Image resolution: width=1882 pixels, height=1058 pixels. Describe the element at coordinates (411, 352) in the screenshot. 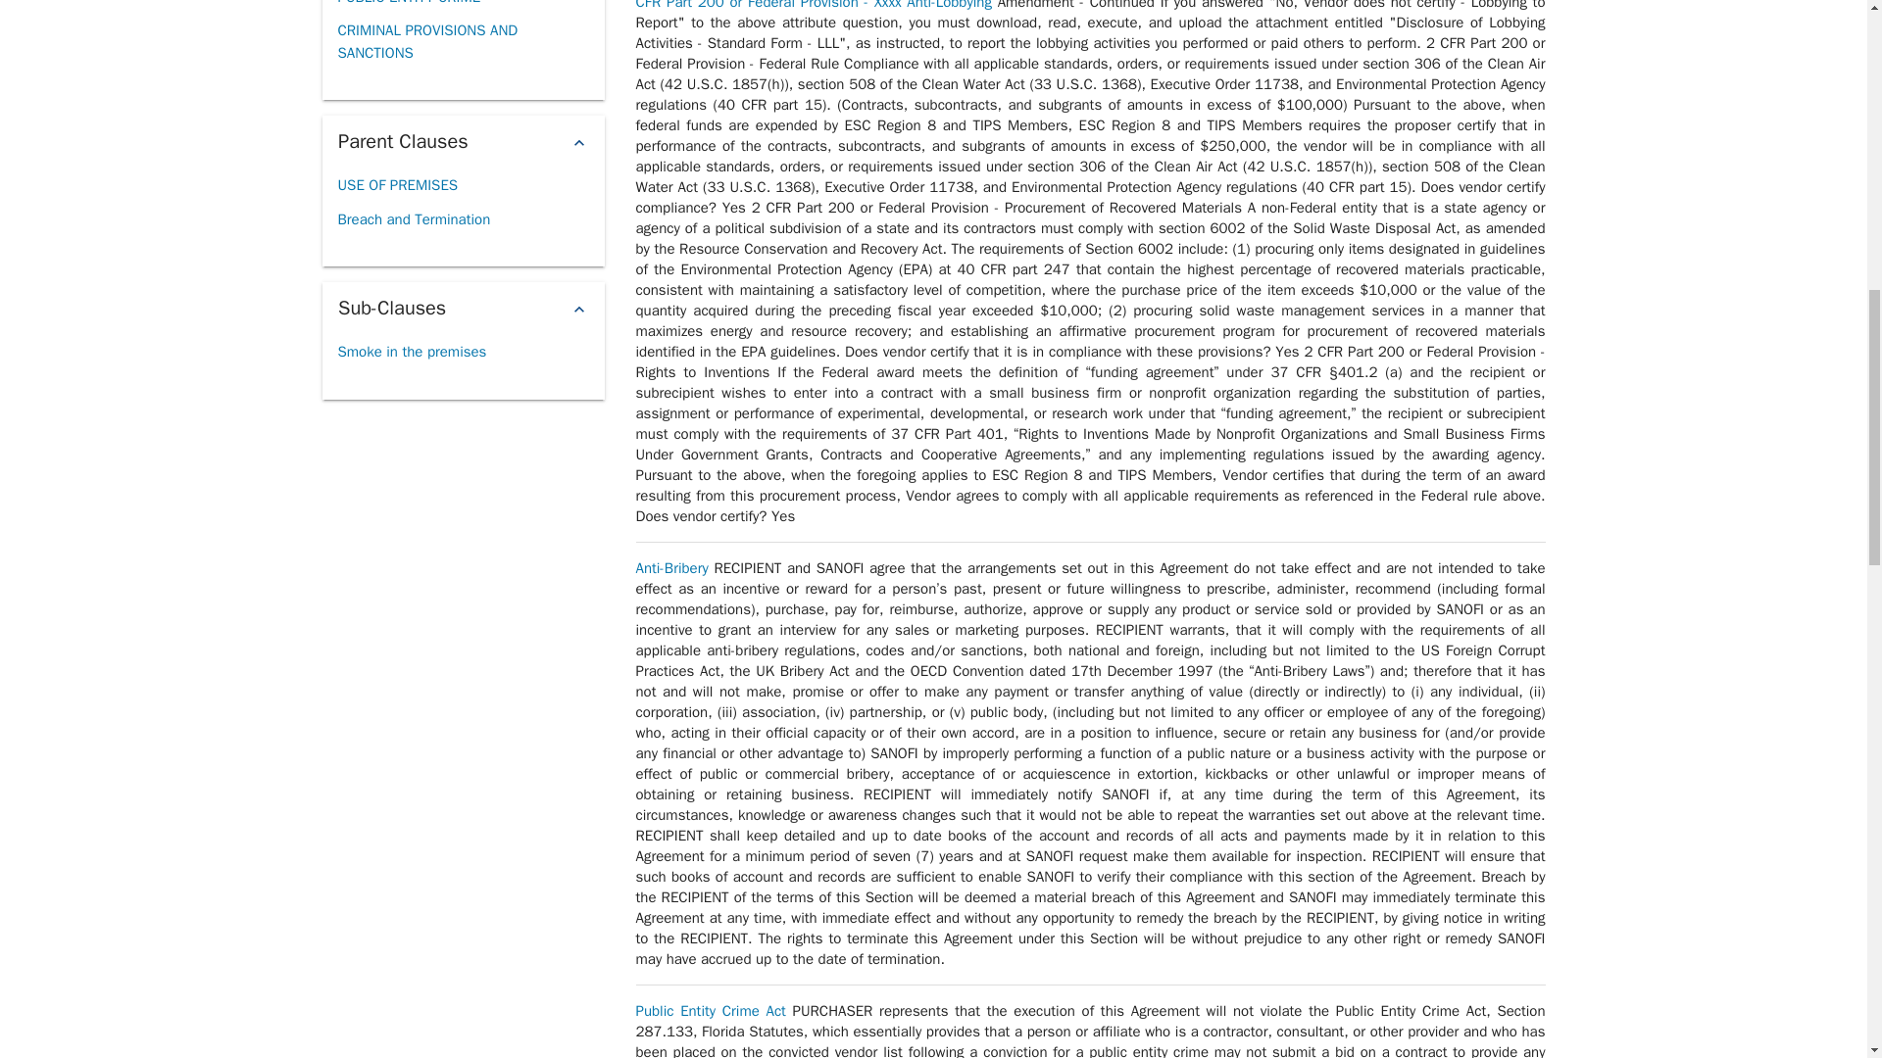

I see `Smoke in the premises` at that location.